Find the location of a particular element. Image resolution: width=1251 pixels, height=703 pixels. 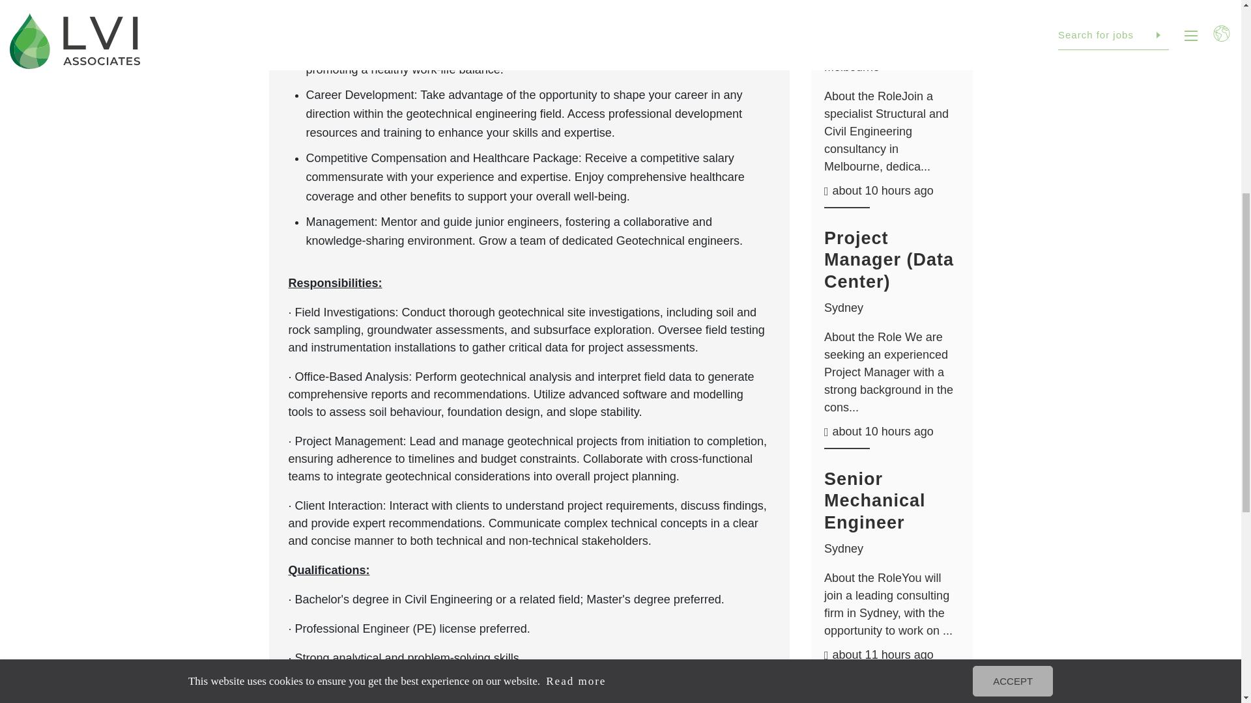

LinkedIn is located at coordinates (1079, 209).